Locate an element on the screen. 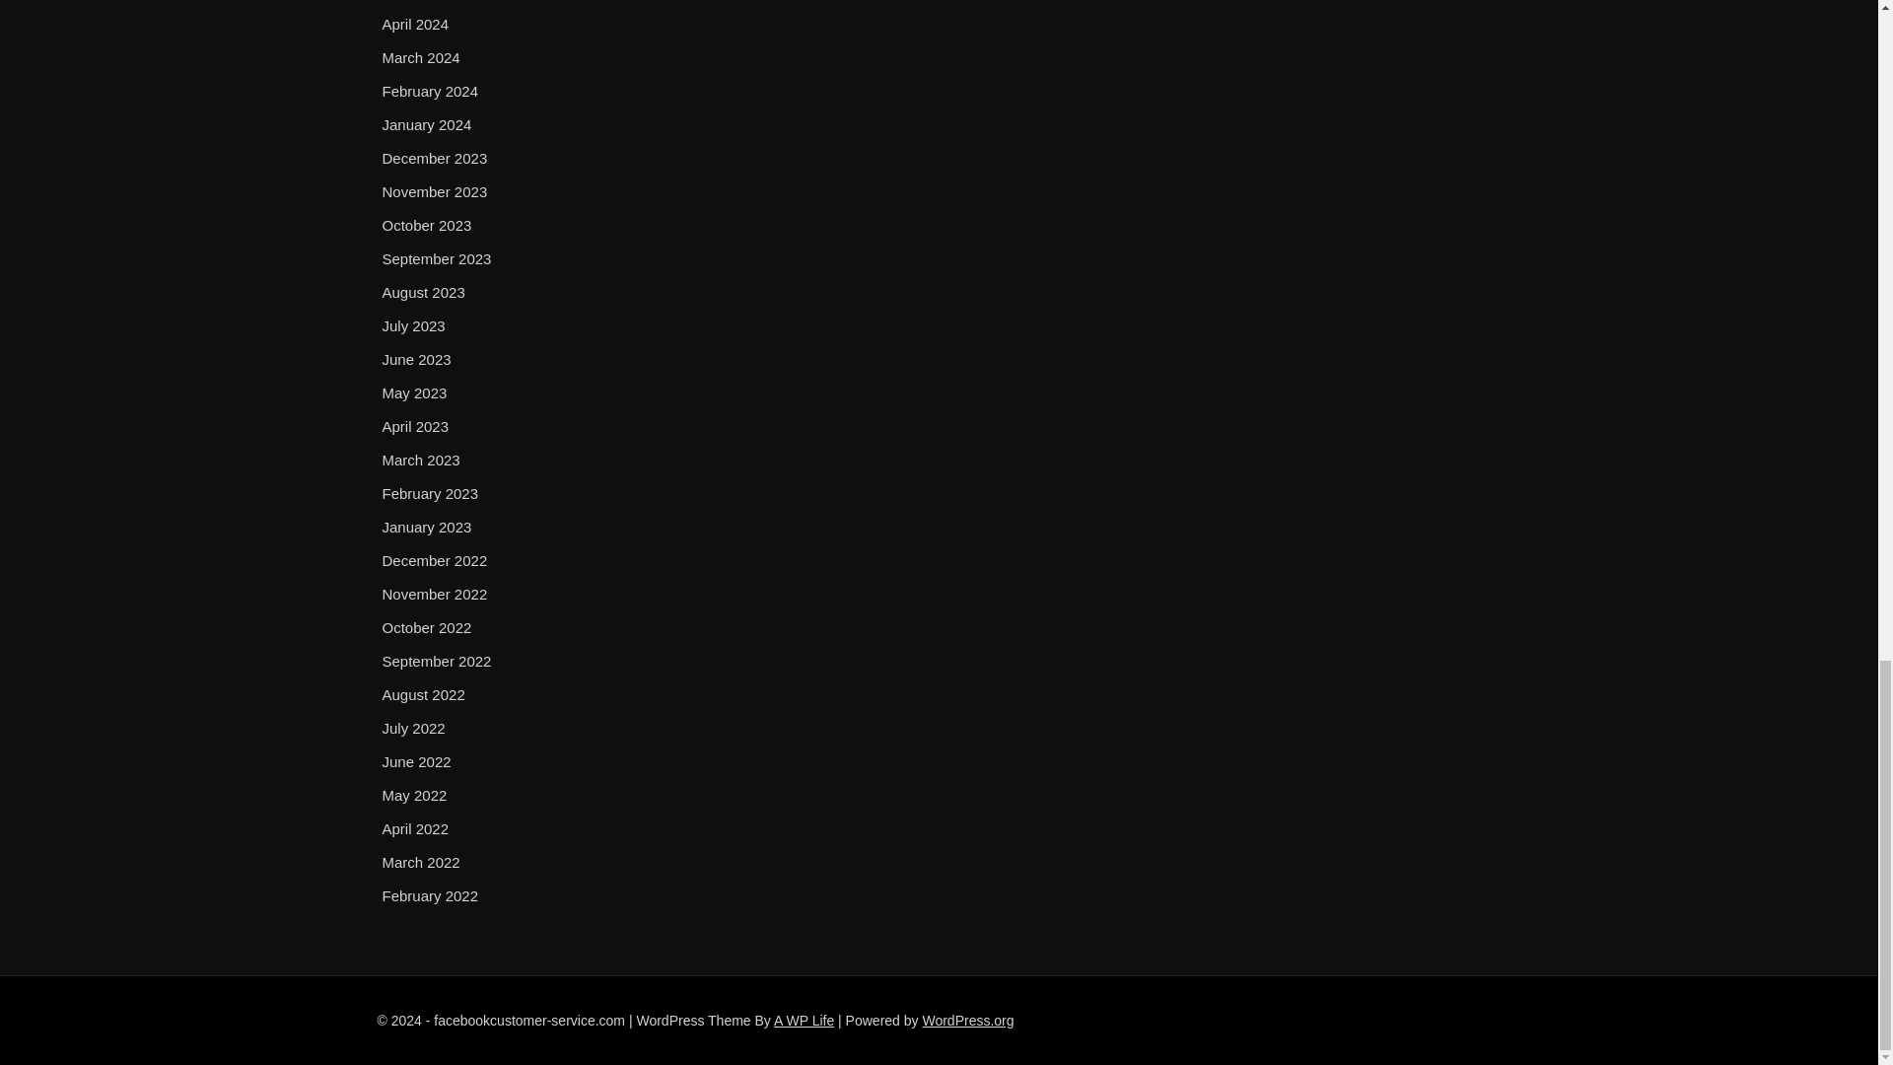 The image size is (1893, 1065). October 2023 is located at coordinates (426, 225).